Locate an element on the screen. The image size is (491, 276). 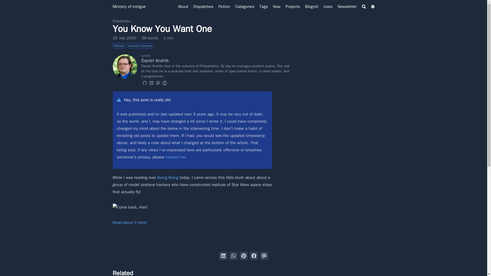
contact me is located at coordinates (175, 157).